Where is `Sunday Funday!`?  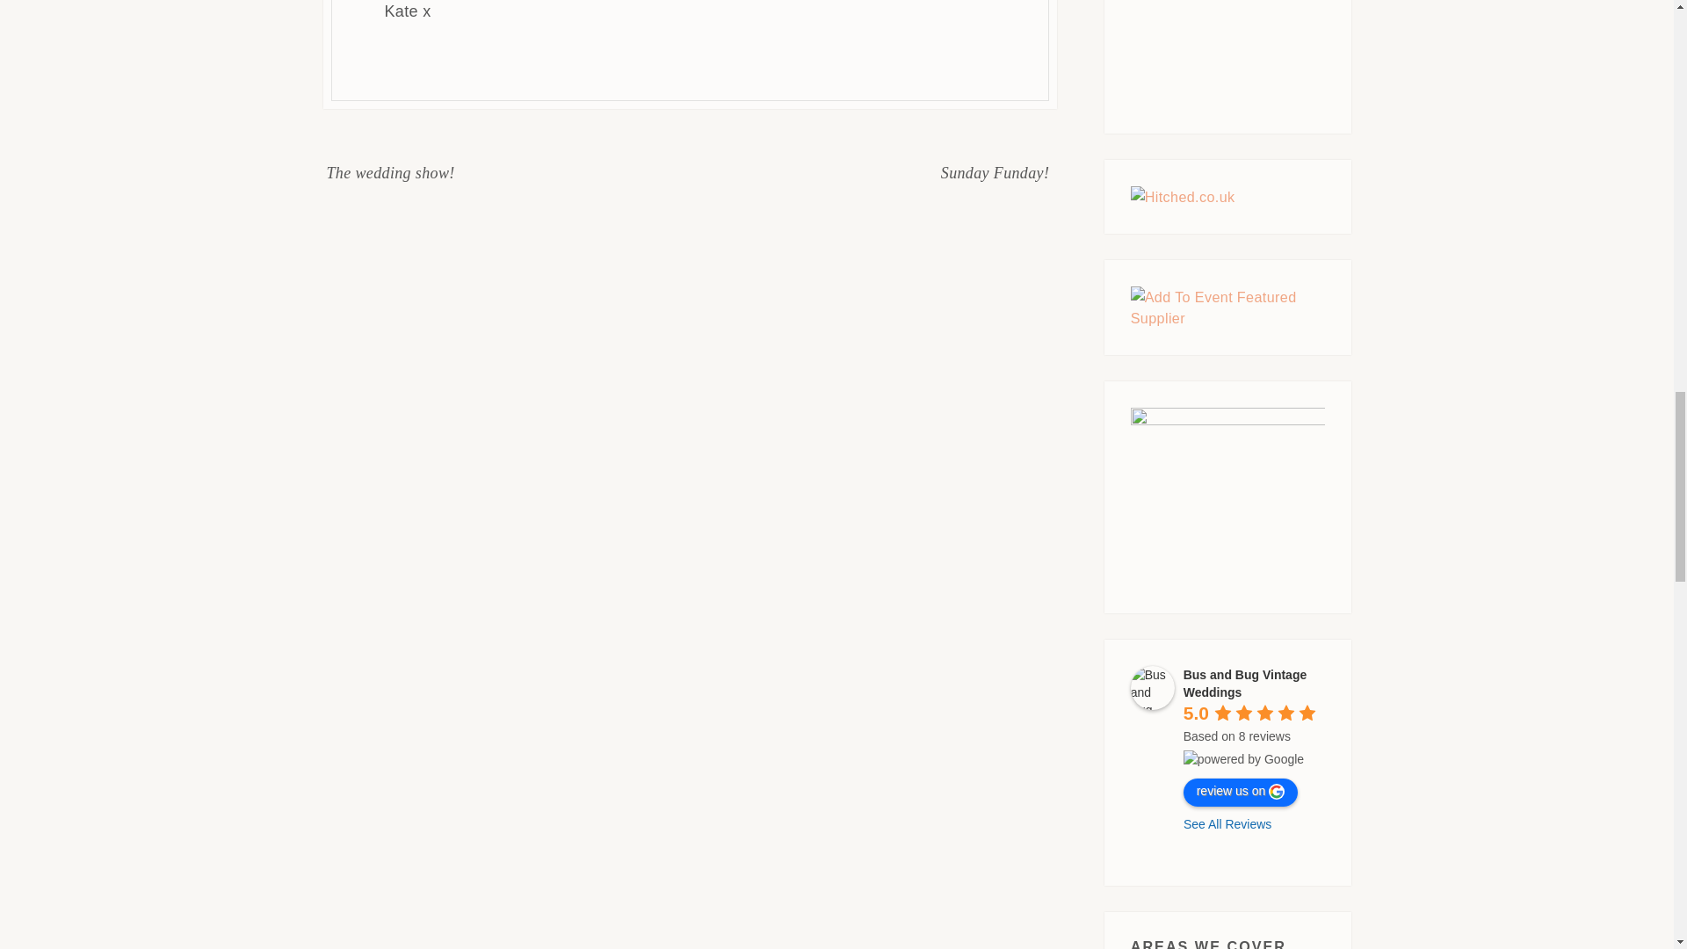
Sunday Funday! is located at coordinates (995, 172).